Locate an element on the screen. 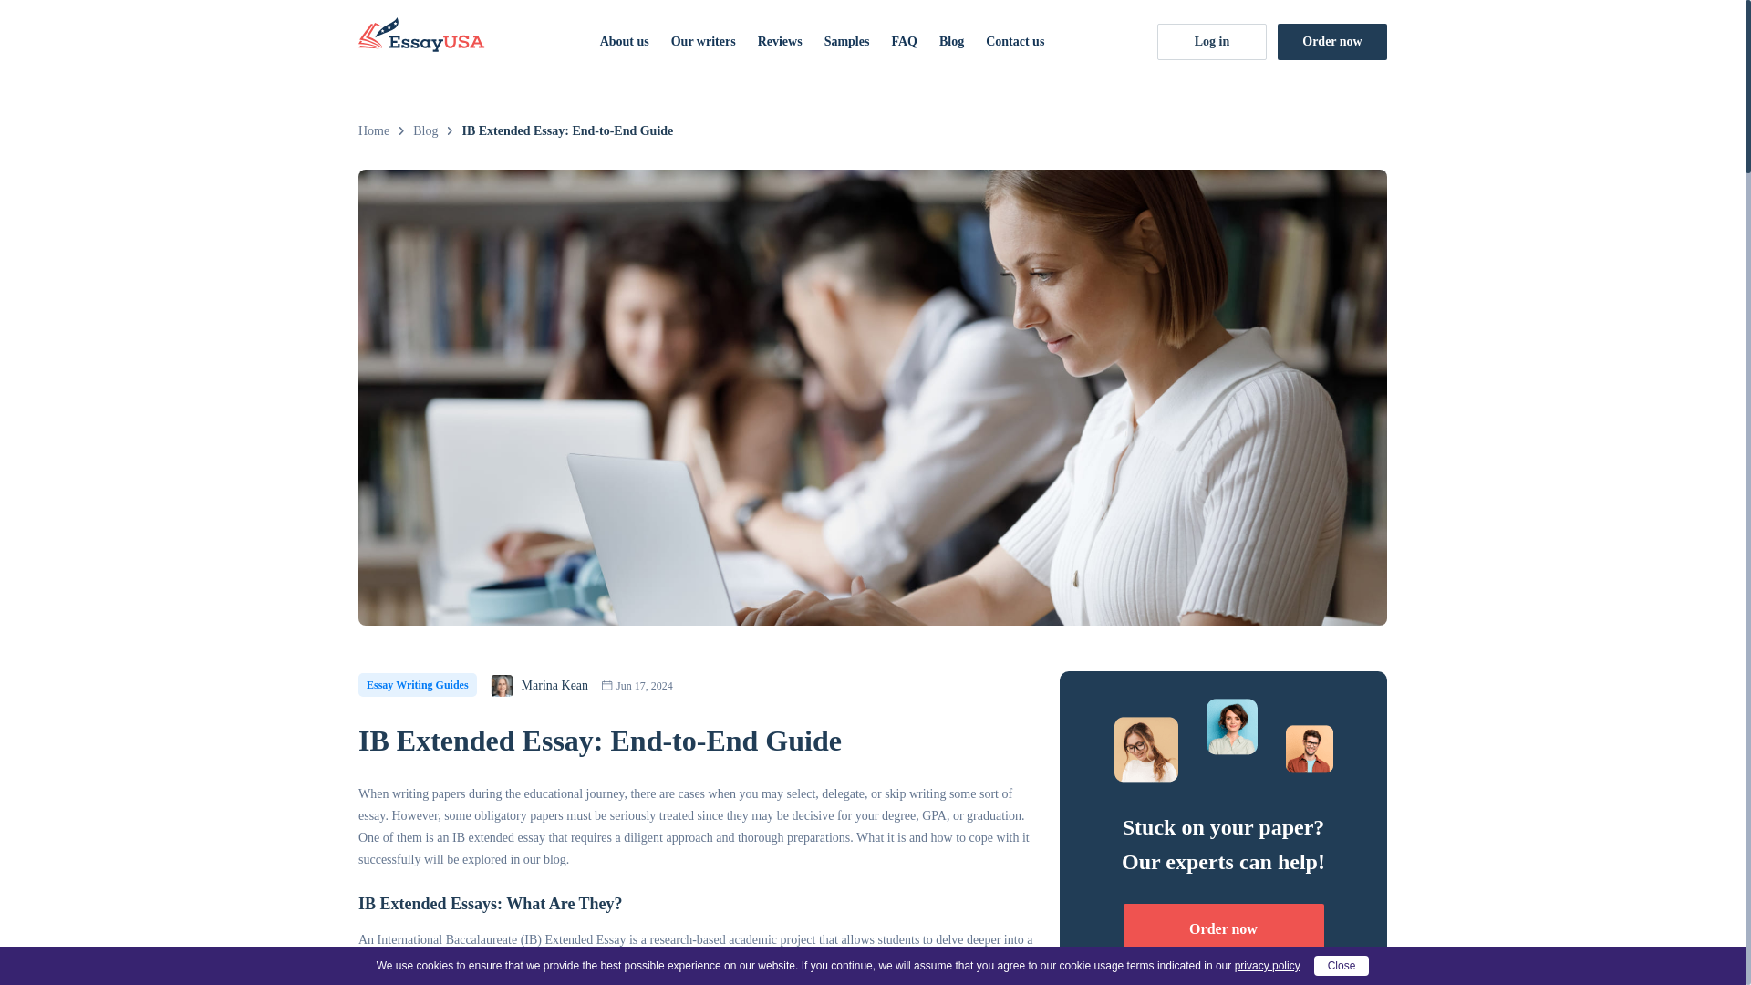  FAQ is located at coordinates (905, 40).